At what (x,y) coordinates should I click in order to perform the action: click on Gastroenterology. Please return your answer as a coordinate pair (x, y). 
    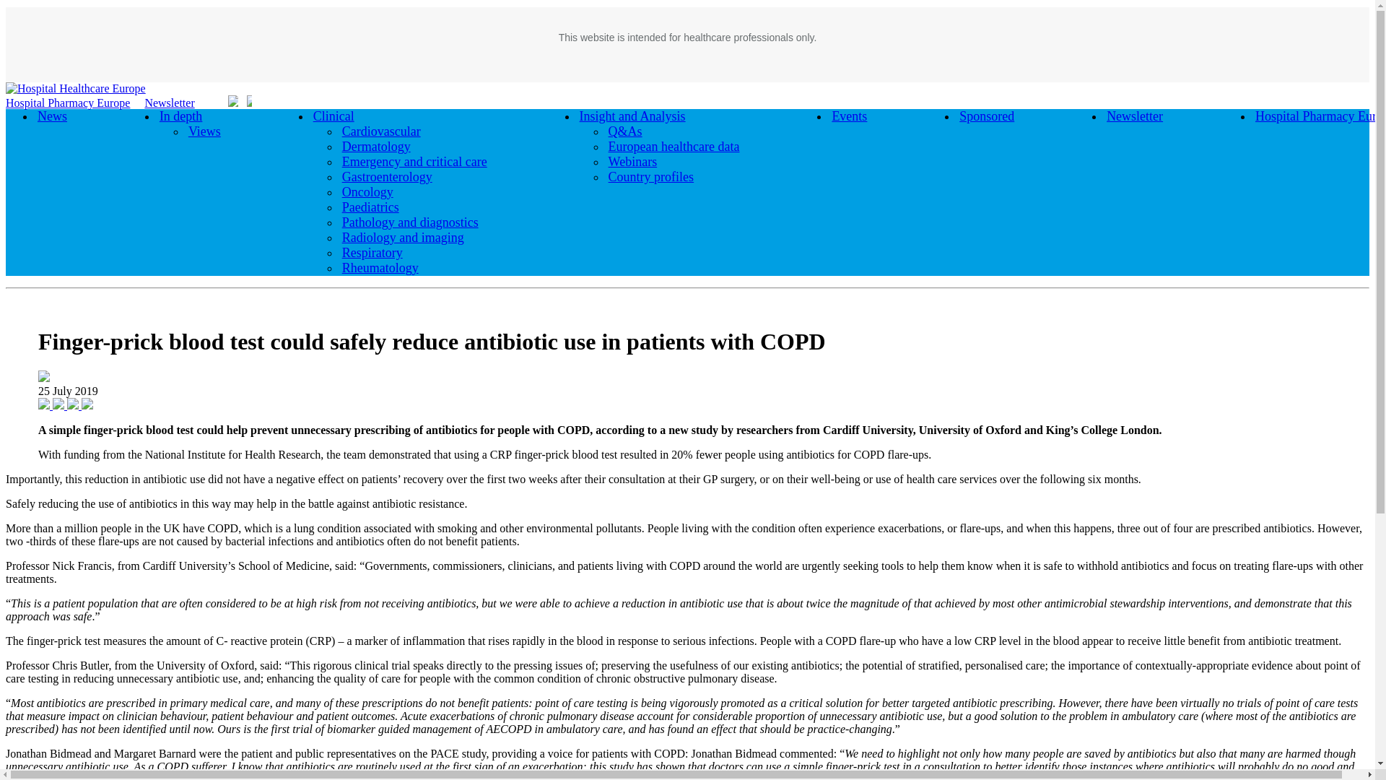
    Looking at the image, I should click on (387, 177).